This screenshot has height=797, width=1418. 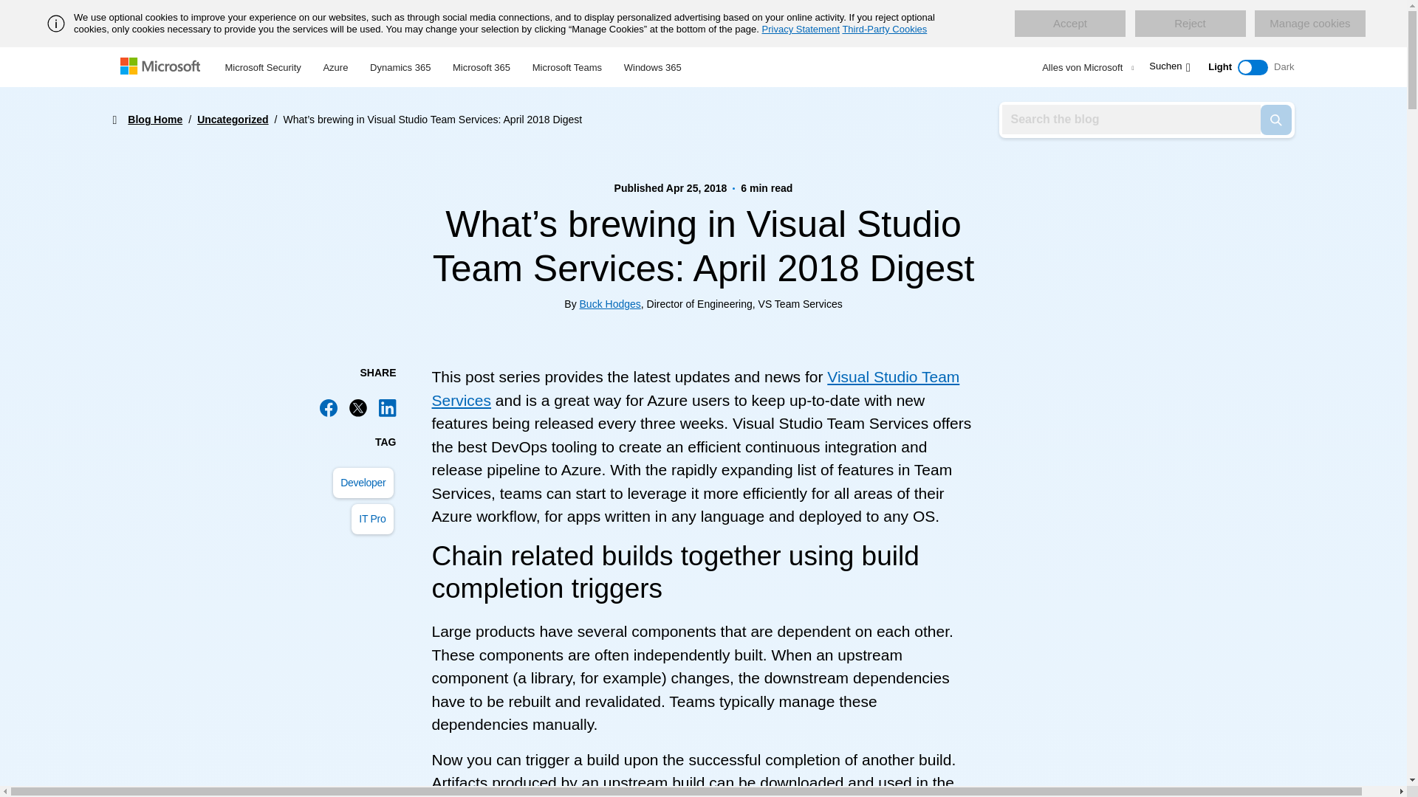 What do you see at coordinates (400, 65) in the screenshot?
I see `Dynamics 365` at bounding box center [400, 65].